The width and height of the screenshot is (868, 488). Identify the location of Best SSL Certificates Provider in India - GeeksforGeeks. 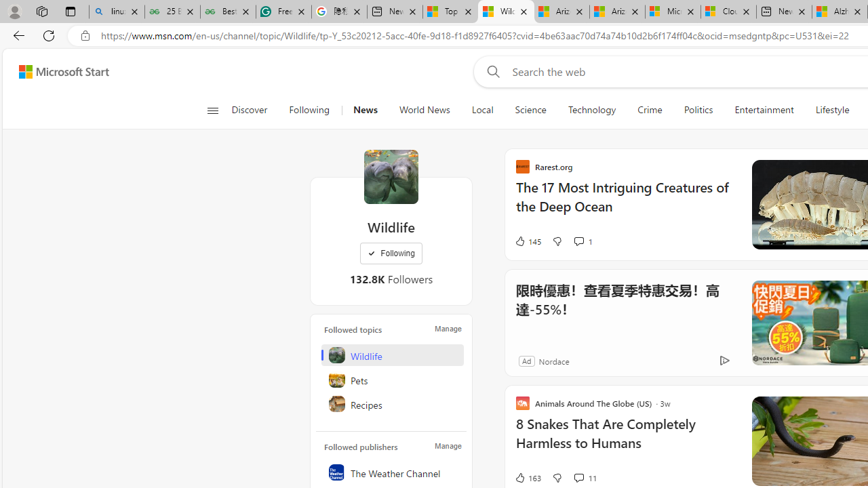
(228, 12).